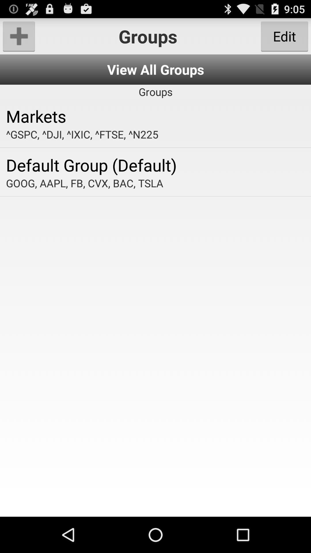  I want to click on scroll until the gspc dji ixic icon, so click(155, 134).